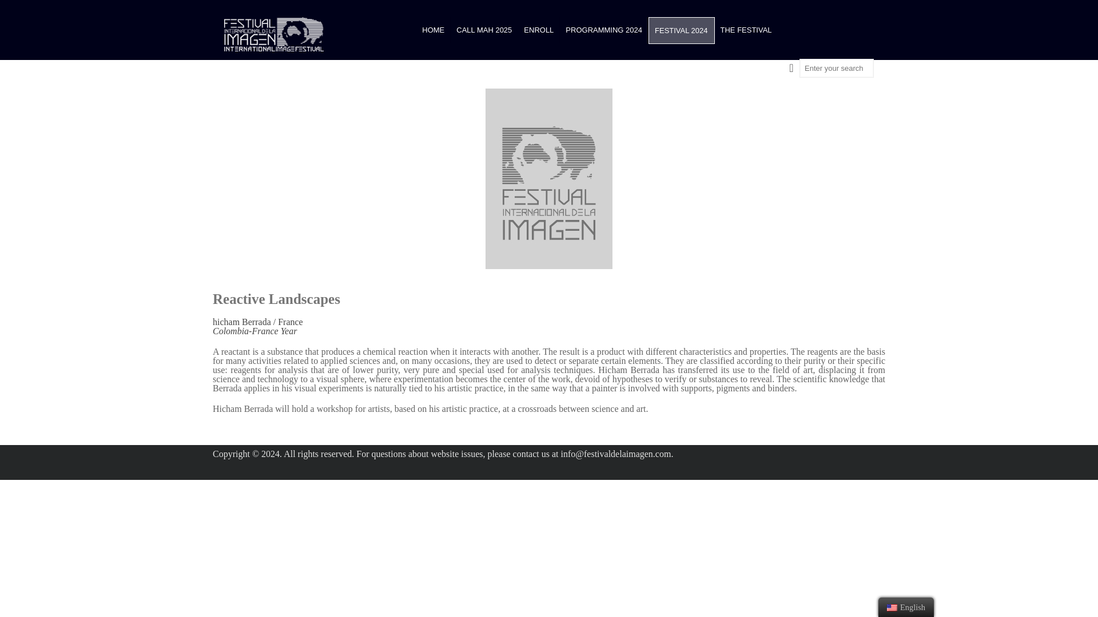  I want to click on PROGRAMMING 2024, so click(604, 30).